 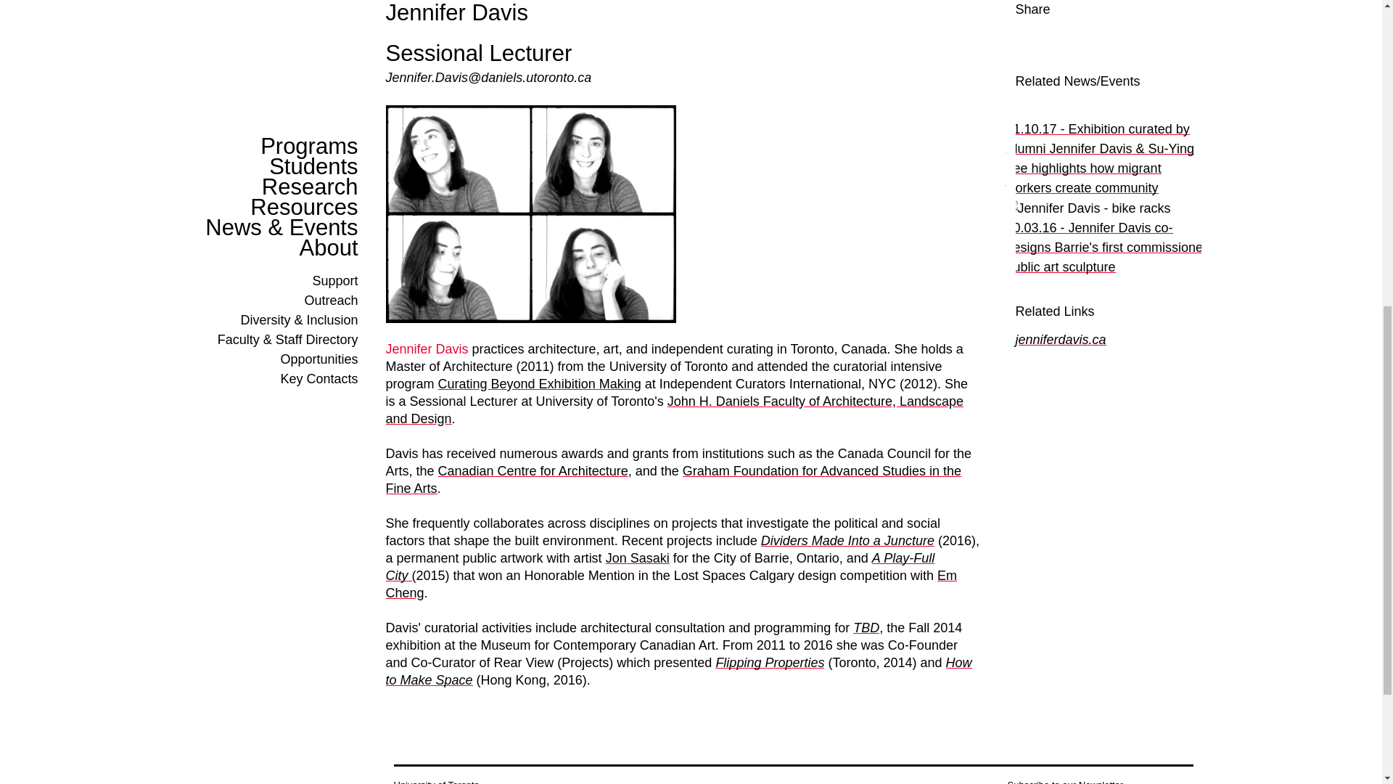 I want to click on TBD, so click(x=866, y=627).